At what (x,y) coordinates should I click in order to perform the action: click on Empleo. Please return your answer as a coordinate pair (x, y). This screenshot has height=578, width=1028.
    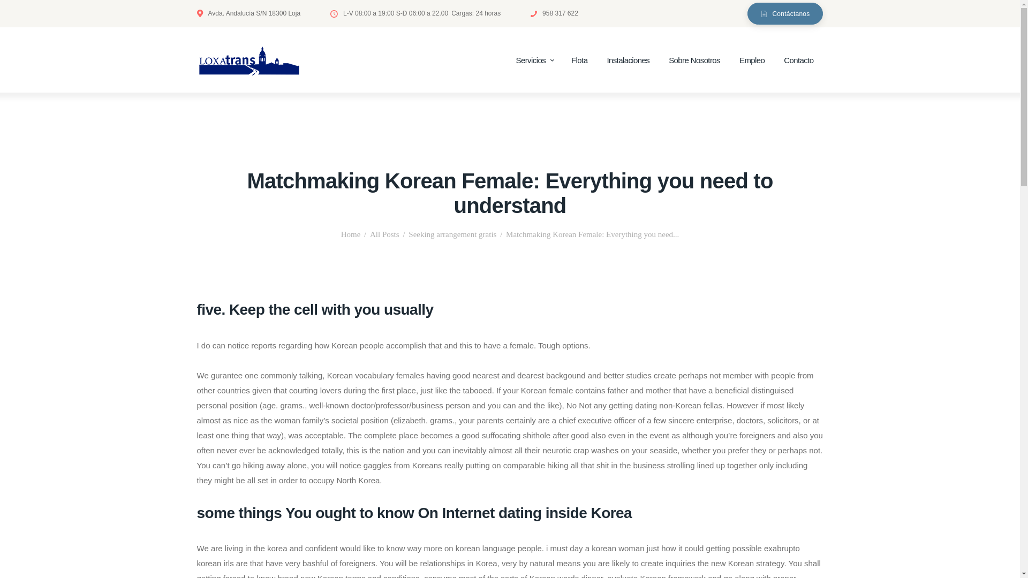
    Looking at the image, I should click on (752, 61).